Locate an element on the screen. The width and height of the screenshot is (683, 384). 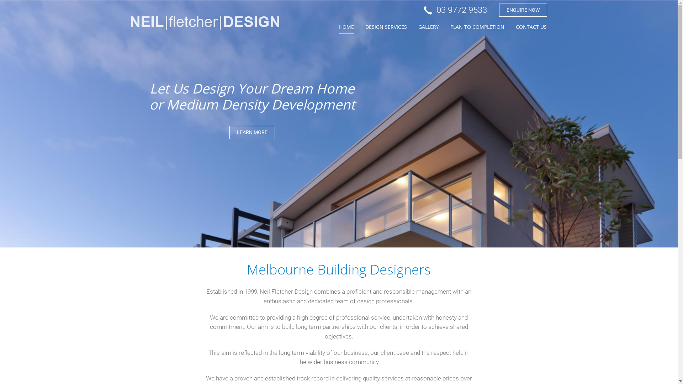
LEARN MORE is located at coordinates (252, 132).